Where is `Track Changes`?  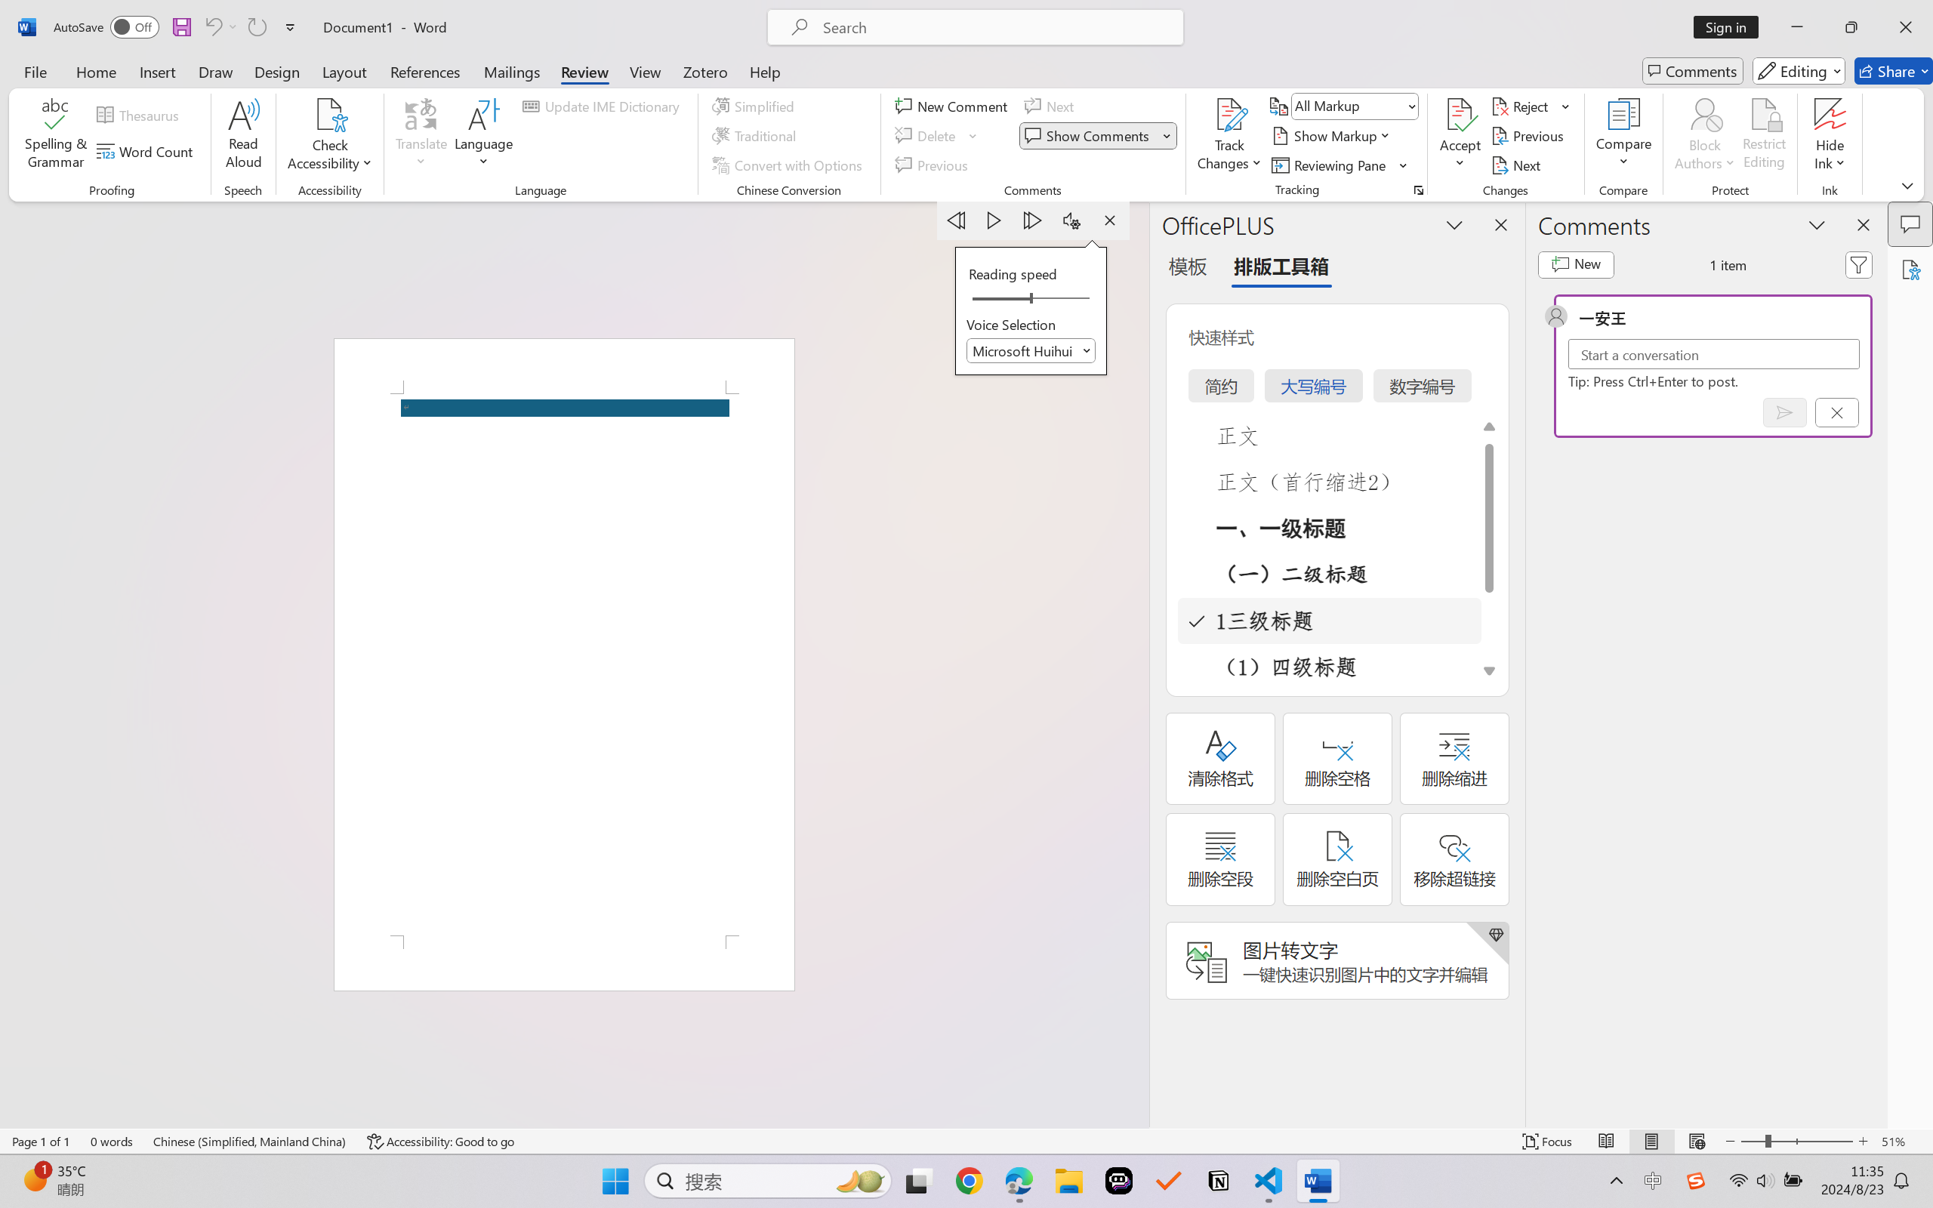
Track Changes is located at coordinates (1229, 136).